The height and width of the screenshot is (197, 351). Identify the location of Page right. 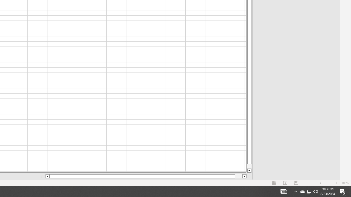
(239, 176).